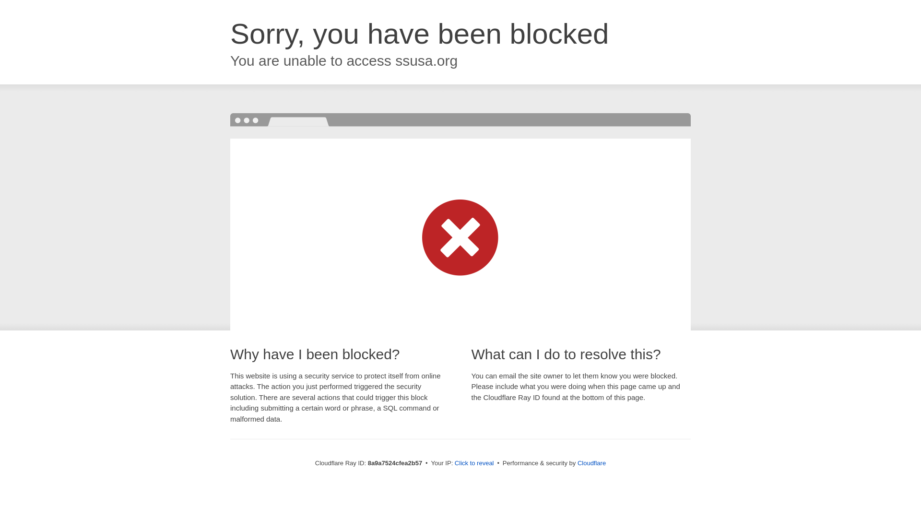  I want to click on Click to reveal, so click(474, 463).